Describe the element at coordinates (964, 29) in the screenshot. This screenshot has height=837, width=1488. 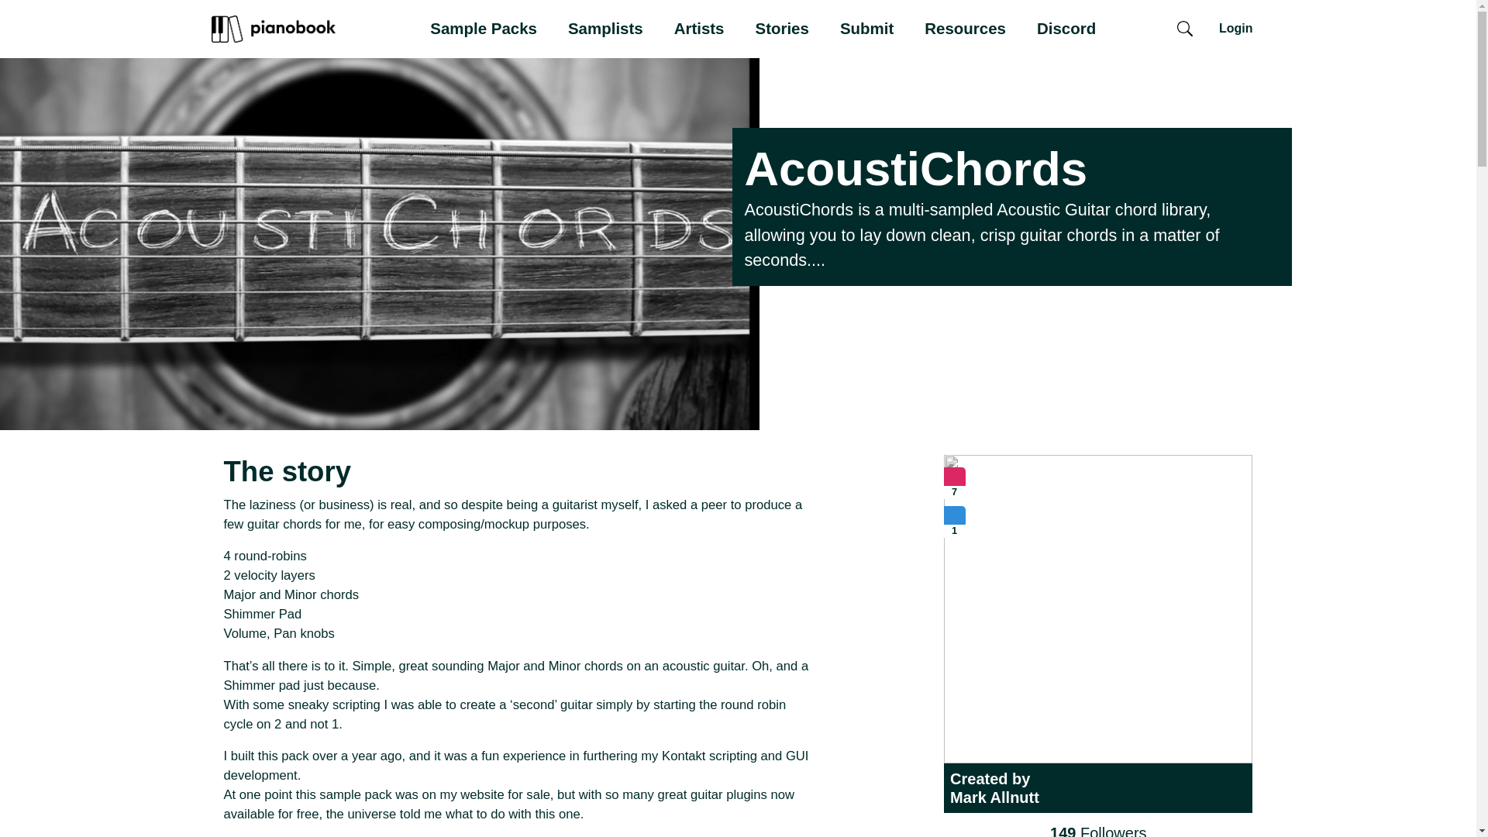
I see `Resources` at that location.